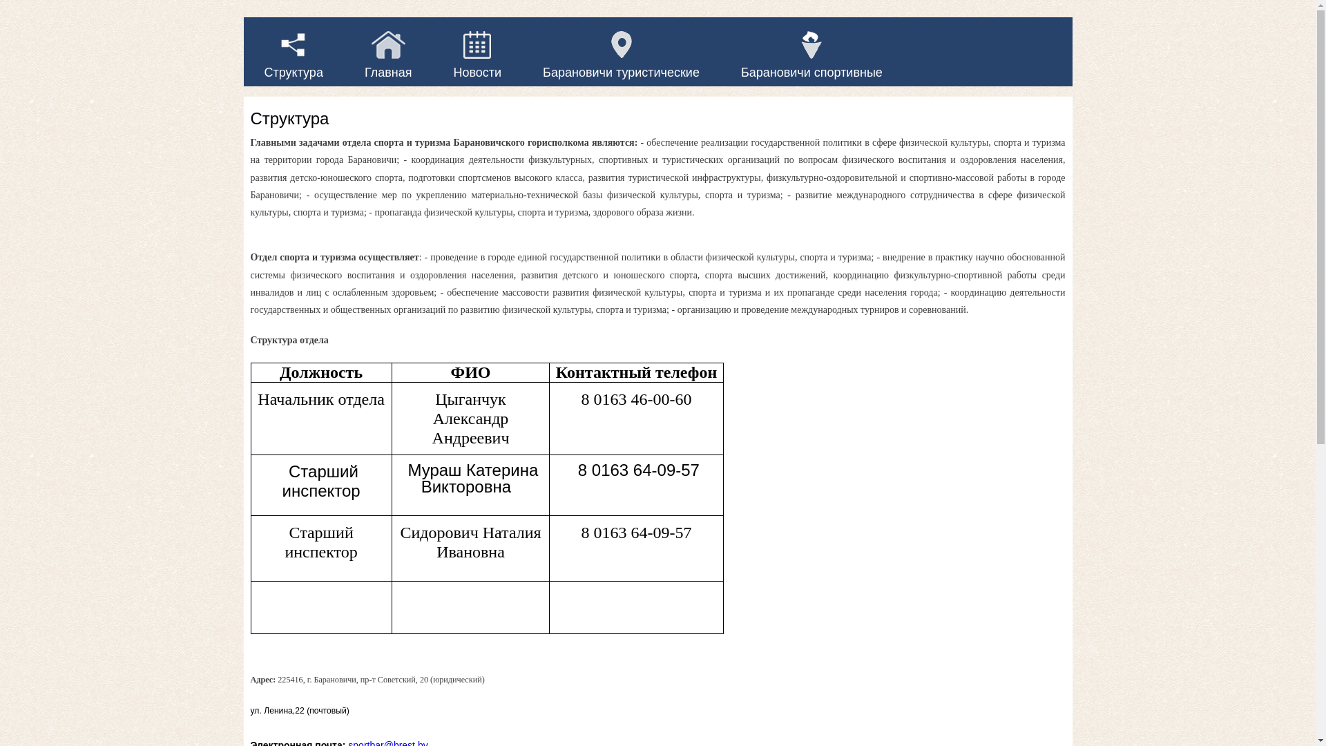 The image size is (1326, 746). I want to click on  , so click(249, 8).